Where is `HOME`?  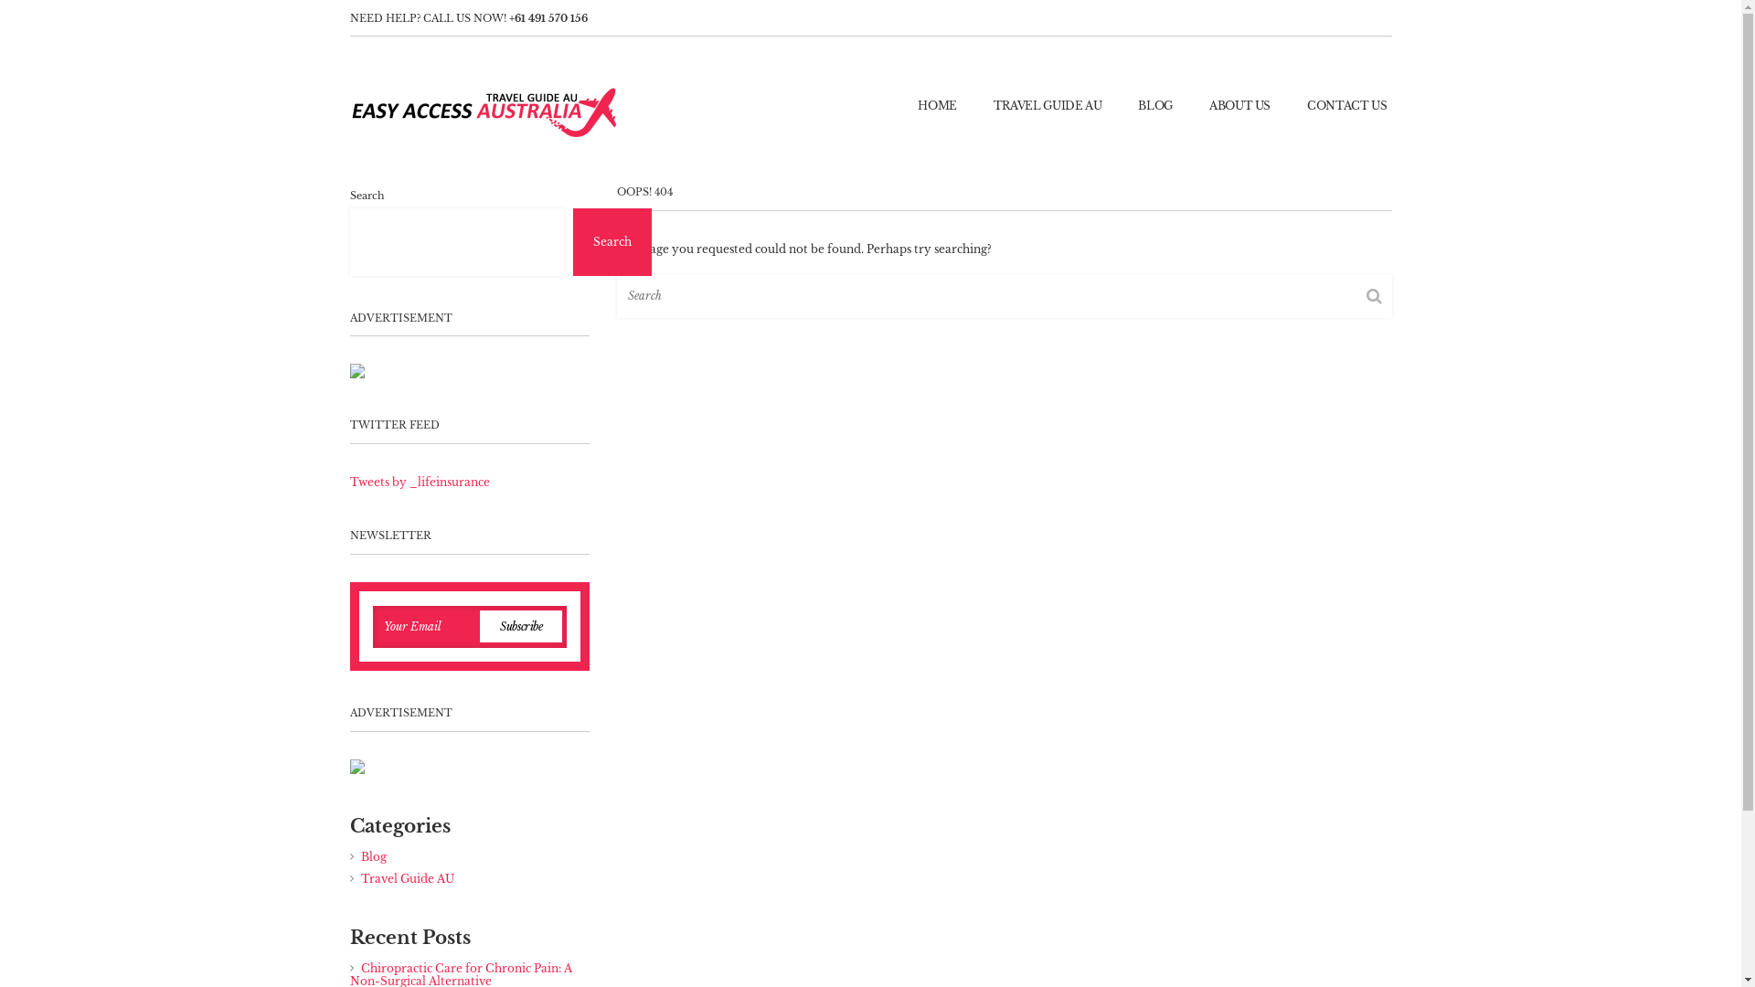
HOME is located at coordinates (937, 106).